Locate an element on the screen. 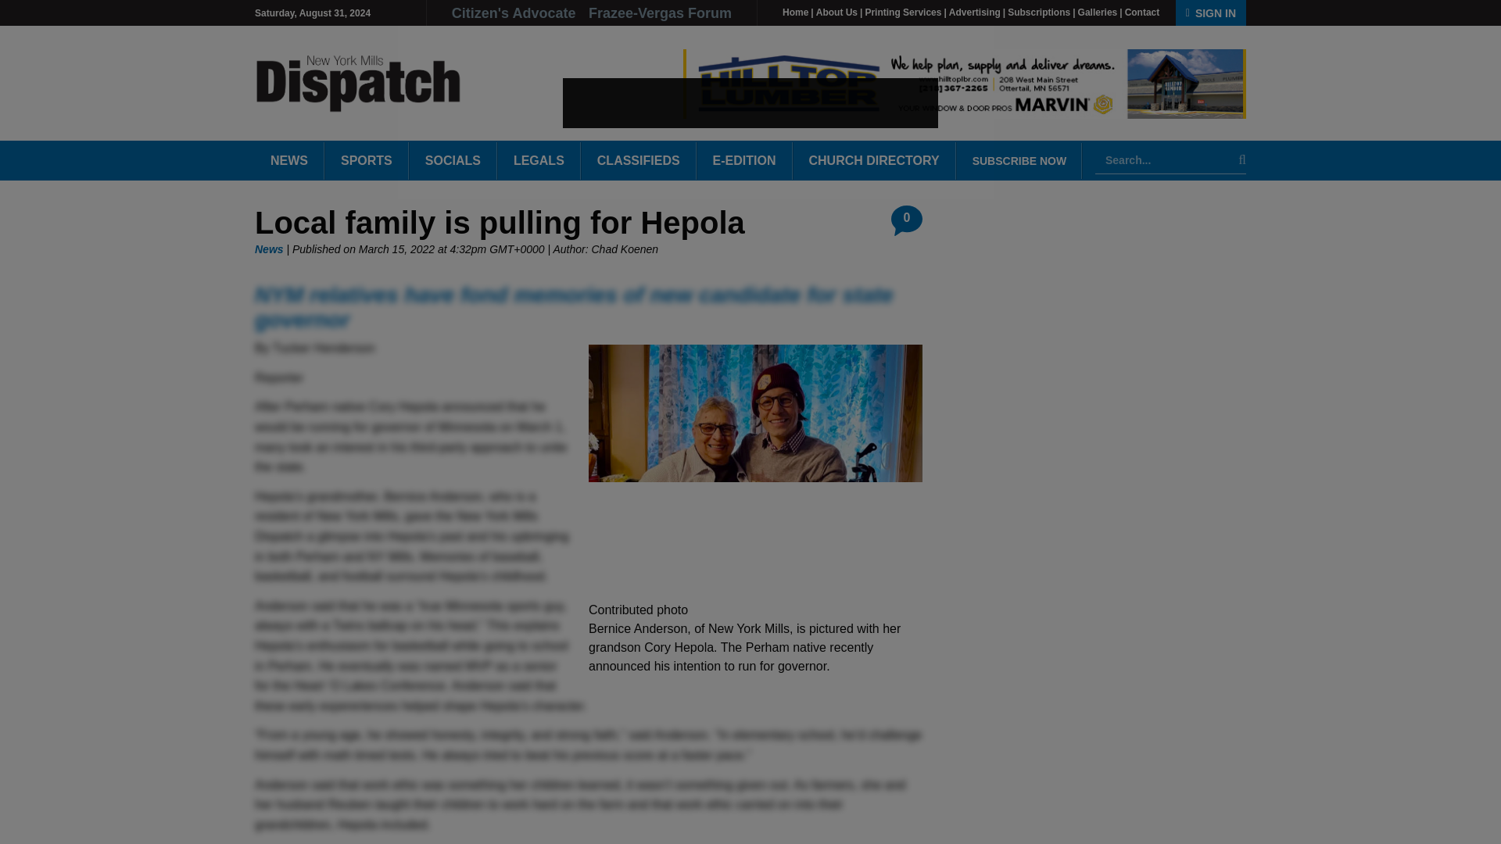 Image resolution: width=1501 pixels, height=844 pixels. Frazee-Vergas Forum is located at coordinates (660, 13).